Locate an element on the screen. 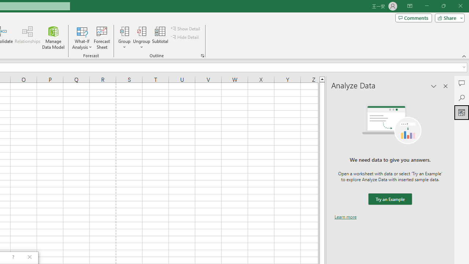  Group and Outline Settings is located at coordinates (202, 56).